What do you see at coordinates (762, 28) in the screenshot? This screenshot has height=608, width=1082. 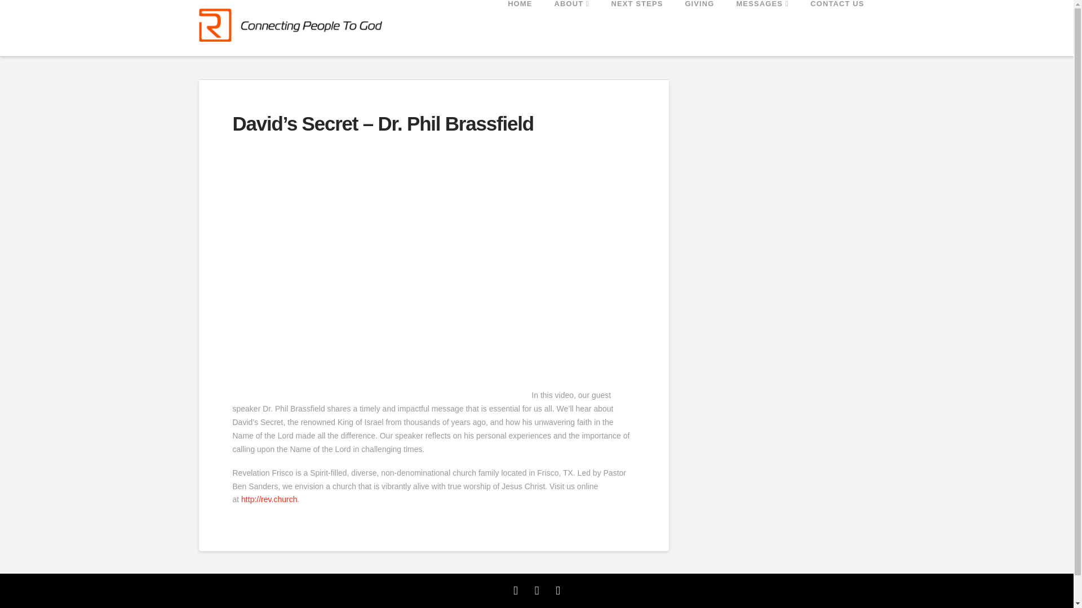 I see `MESSAGES` at bounding box center [762, 28].